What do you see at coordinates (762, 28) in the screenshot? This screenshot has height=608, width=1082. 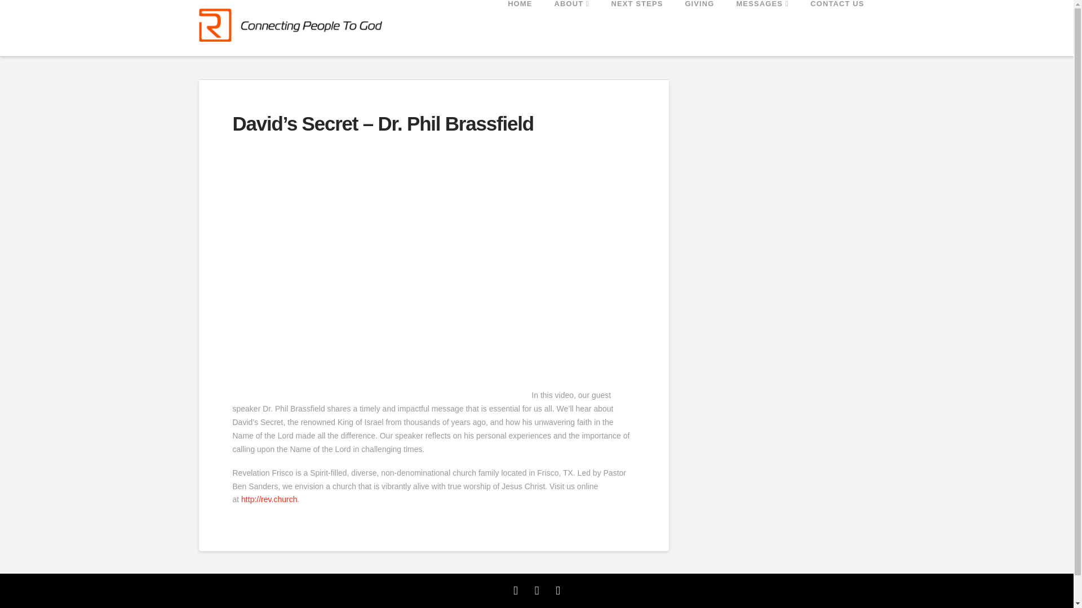 I see `MESSAGES` at bounding box center [762, 28].